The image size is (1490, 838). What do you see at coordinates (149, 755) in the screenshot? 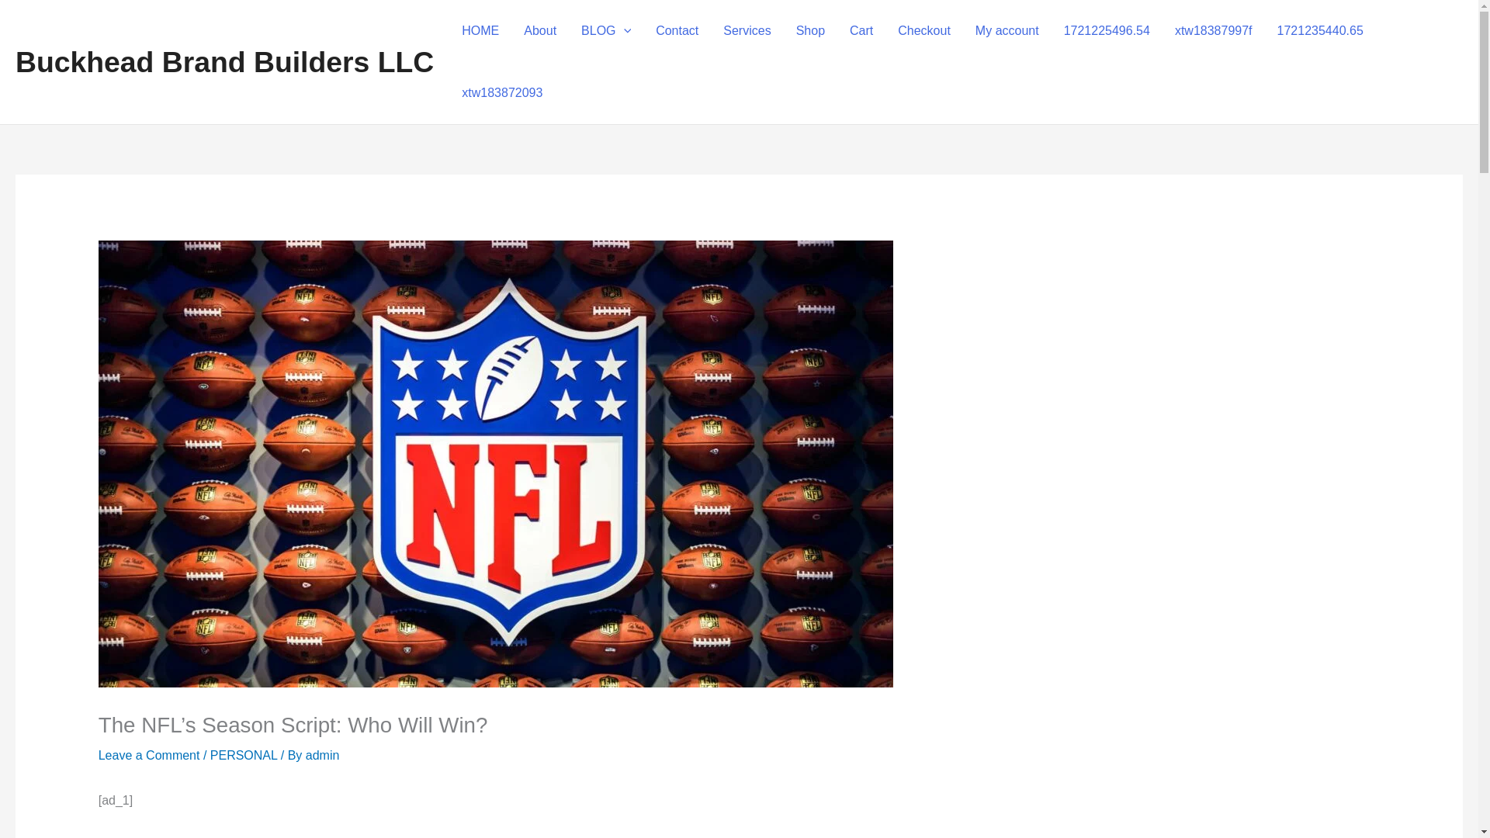
I see `Leave a Comment` at bounding box center [149, 755].